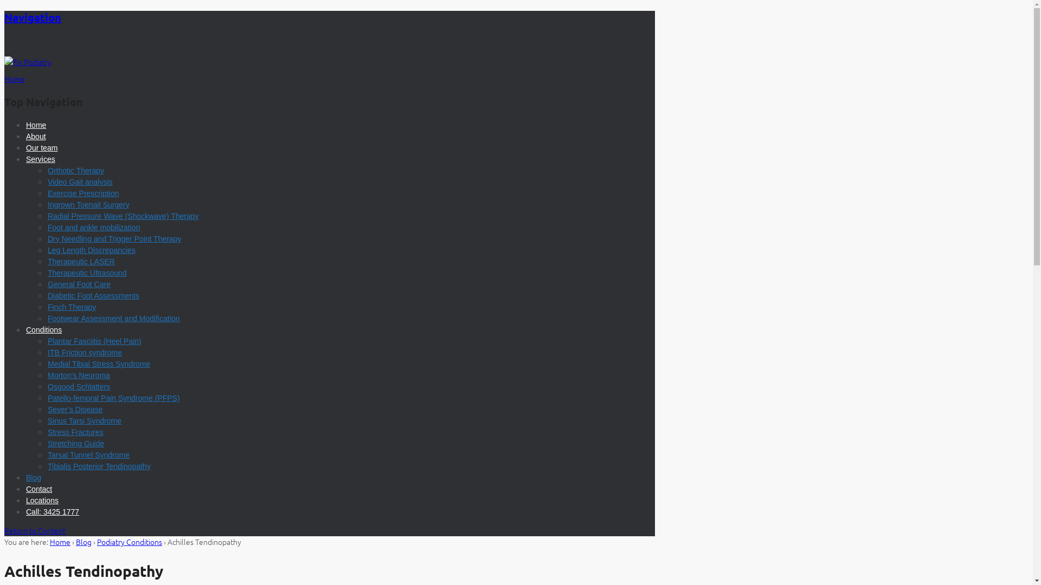 The width and height of the screenshot is (1041, 585). I want to click on Return to Content, so click(35, 530).